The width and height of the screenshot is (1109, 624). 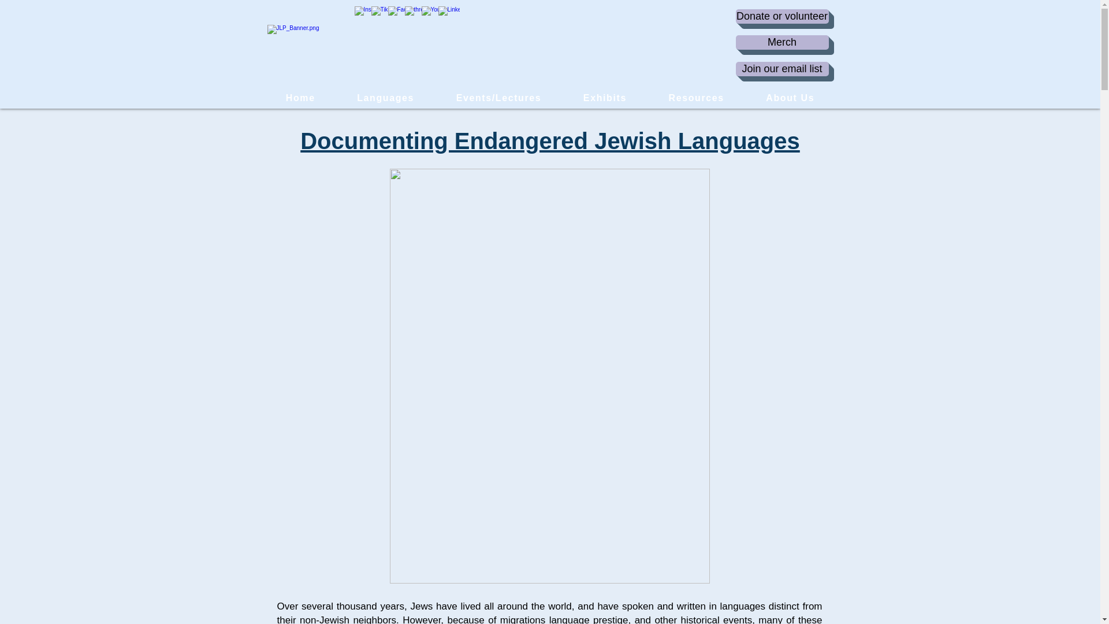 What do you see at coordinates (782, 68) in the screenshot?
I see `Join our email list` at bounding box center [782, 68].